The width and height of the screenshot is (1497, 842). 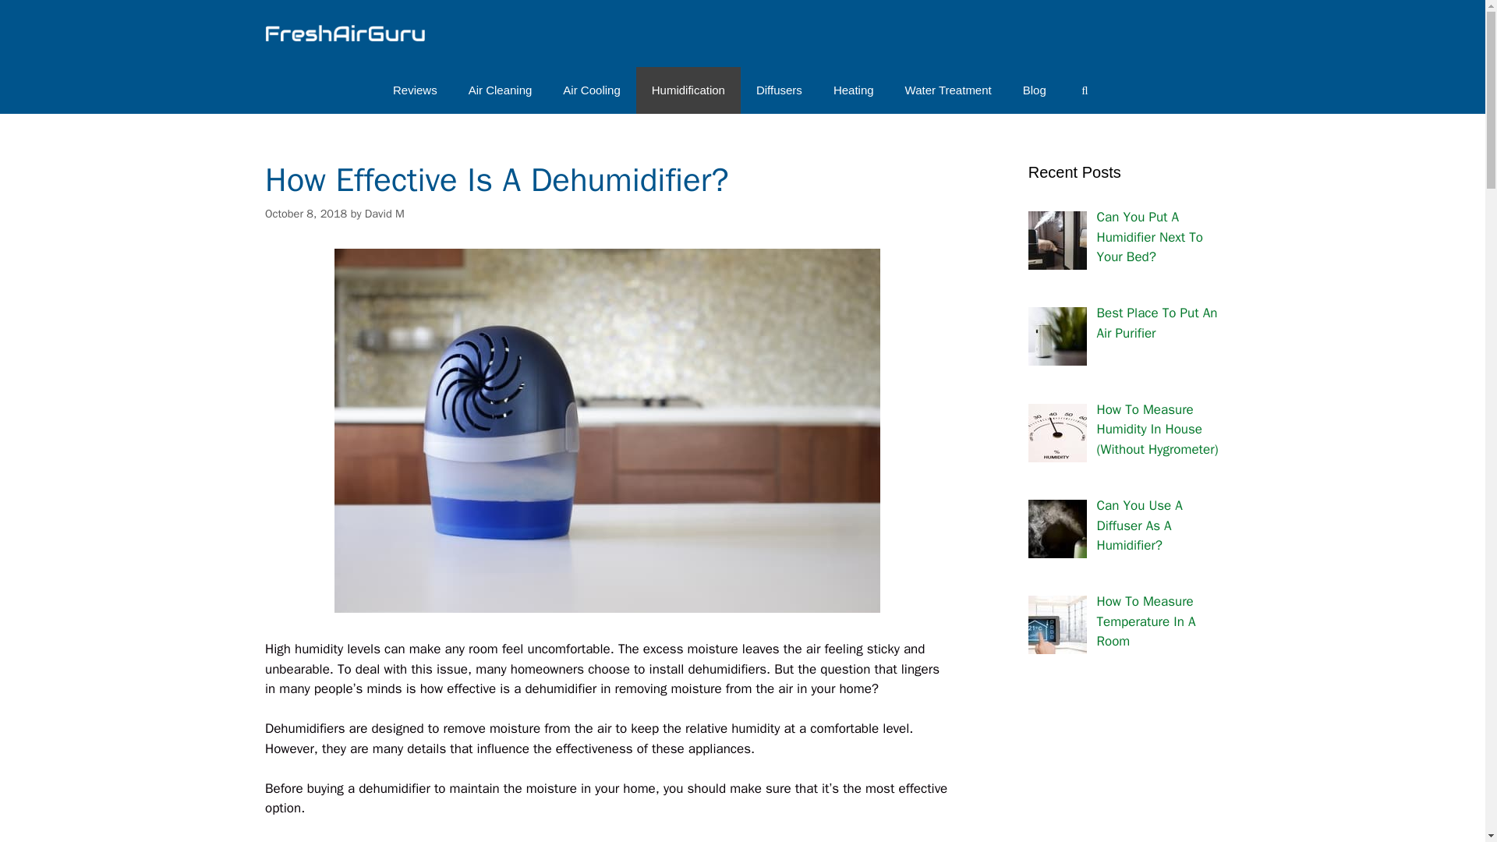 I want to click on Can You Use A Diffuser As A Humidifier?, so click(x=1138, y=525).